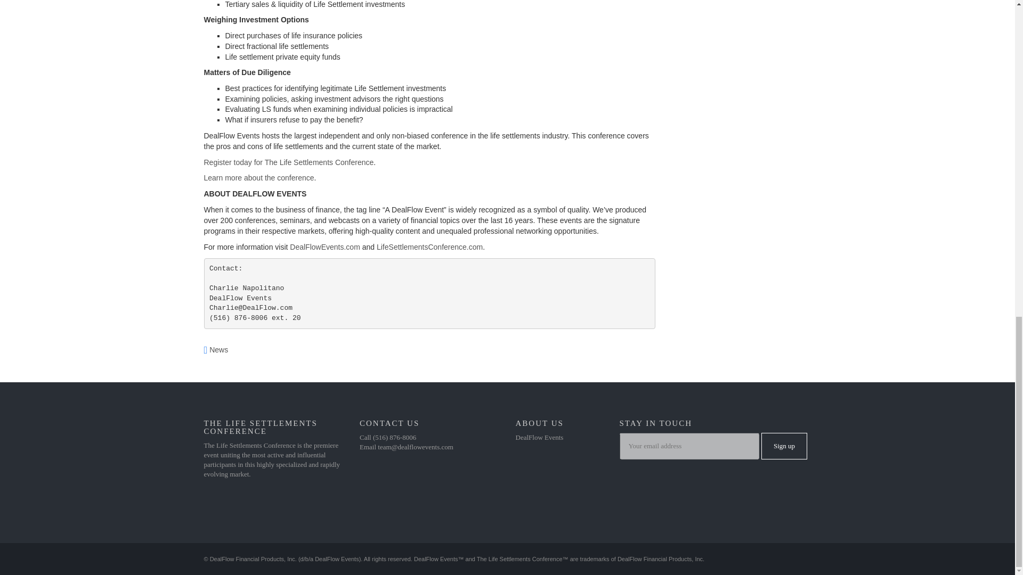  Describe the element at coordinates (539, 438) in the screenshot. I see `DealFlow Events` at that location.